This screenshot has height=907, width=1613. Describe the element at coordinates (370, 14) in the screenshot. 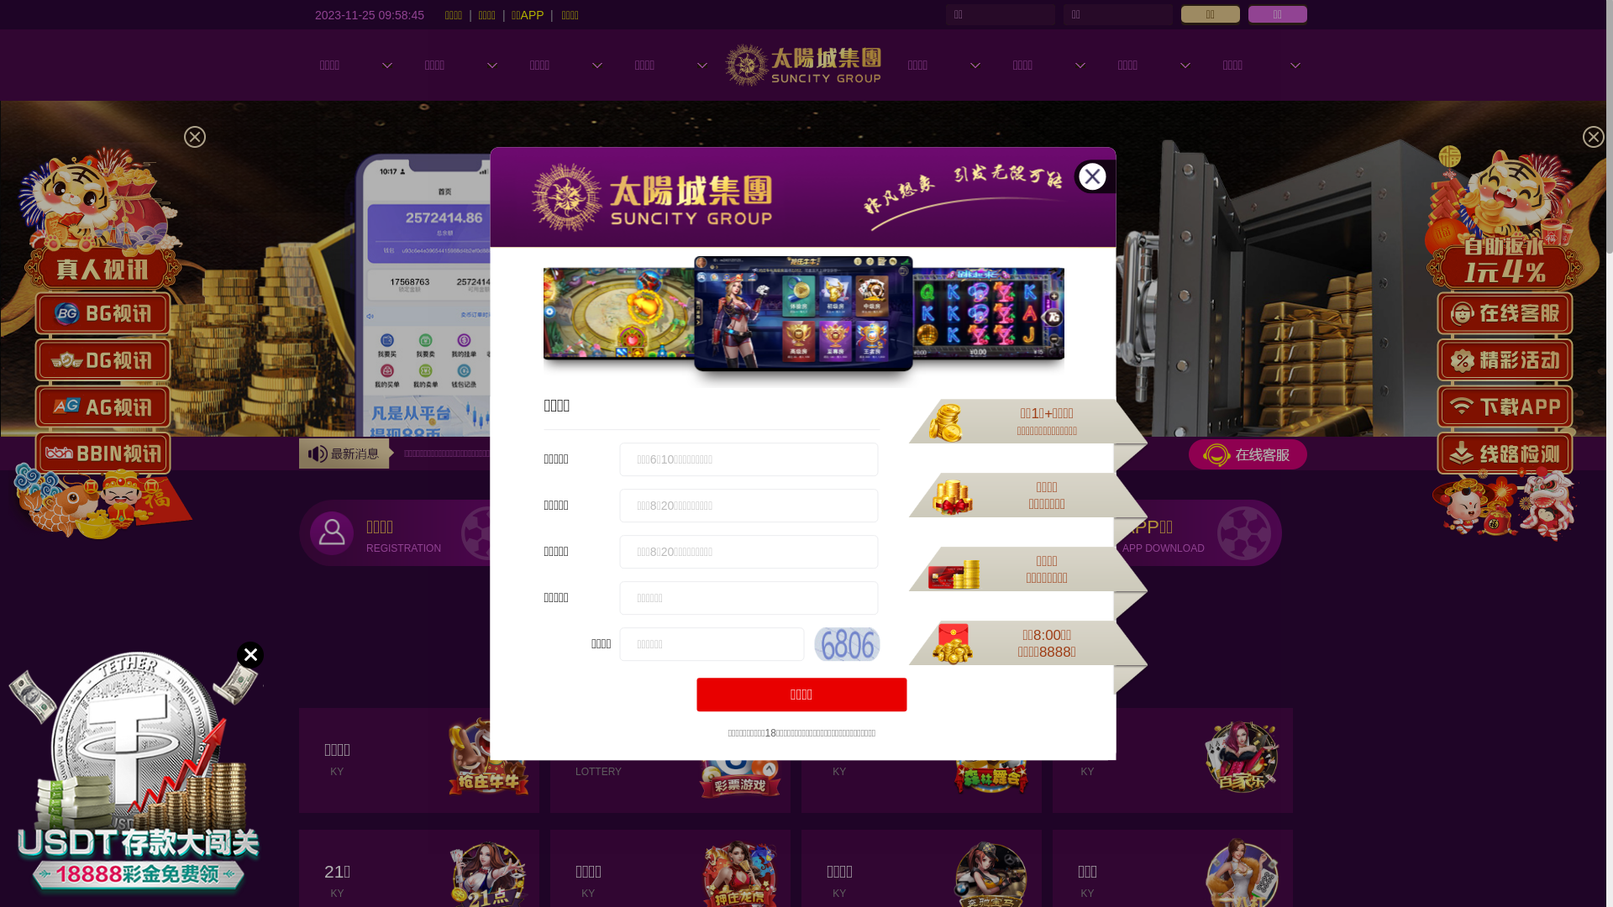

I see `2023-11-25 09:58:43` at that location.